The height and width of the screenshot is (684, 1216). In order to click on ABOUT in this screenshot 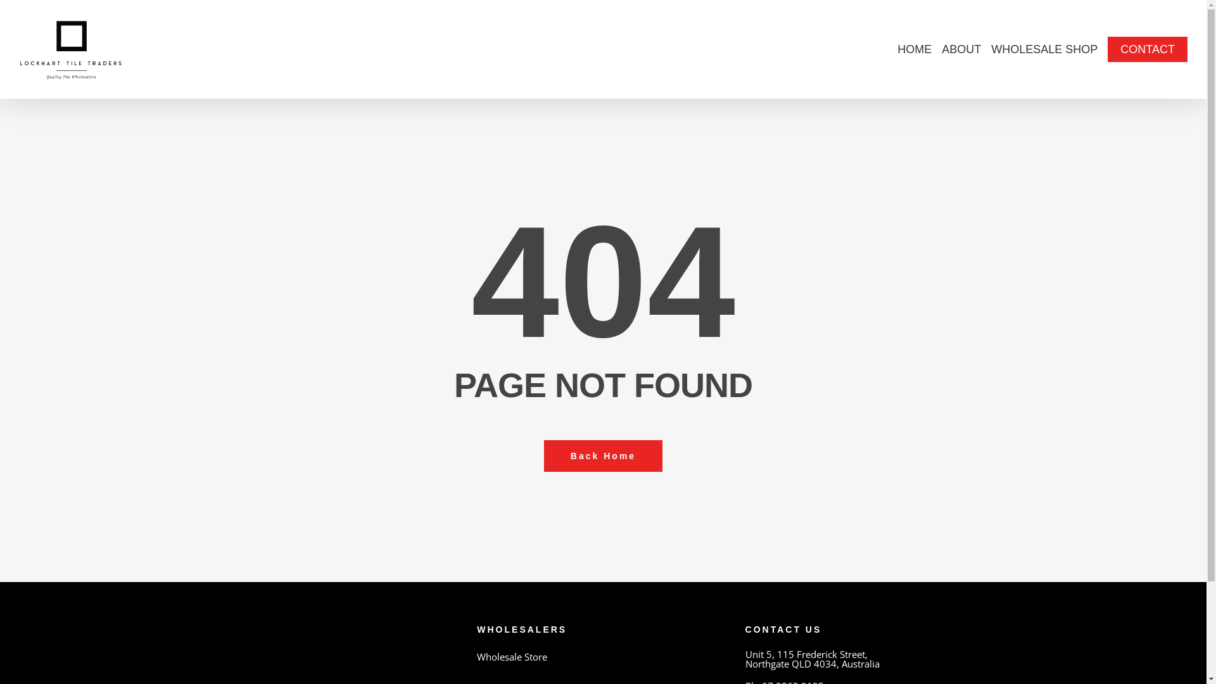, I will do `click(961, 49)`.